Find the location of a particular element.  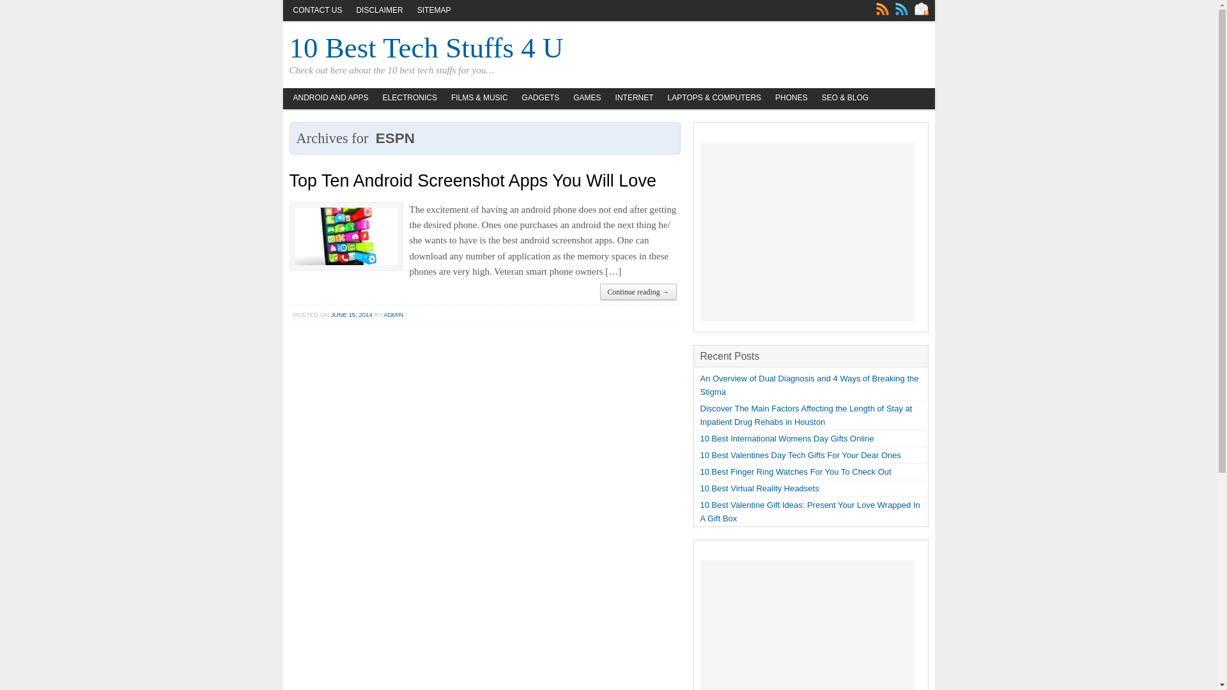

10 Best Valentines Day Tech Gifts For Your Dear Ones is located at coordinates (801, 455).